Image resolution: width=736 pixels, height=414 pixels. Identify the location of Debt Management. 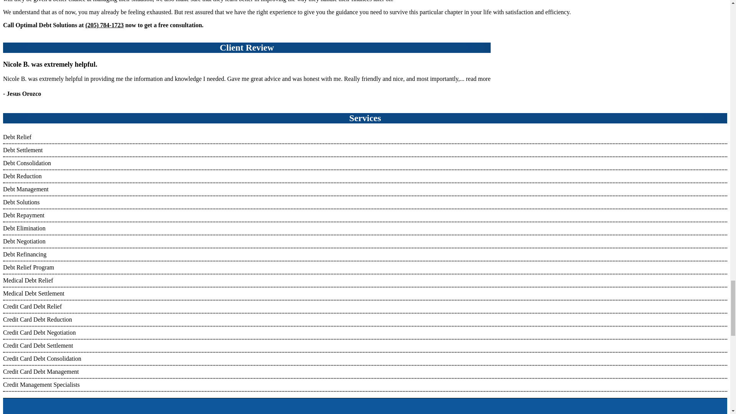
(25, 189).